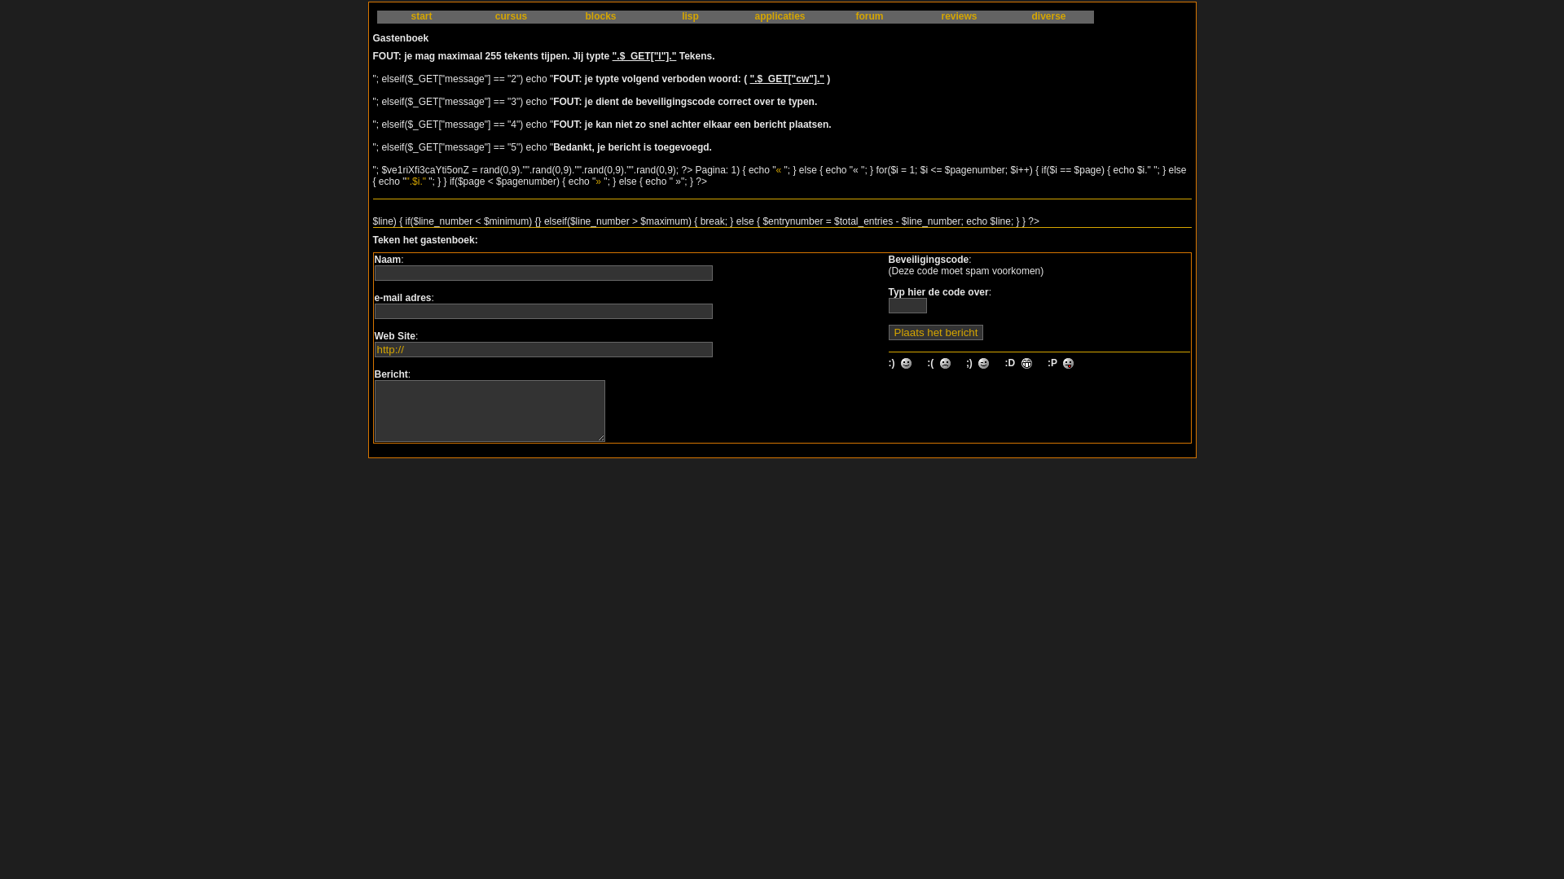 This screenshot has height=879, width=1564. I want to click on start, so click(421, 17).